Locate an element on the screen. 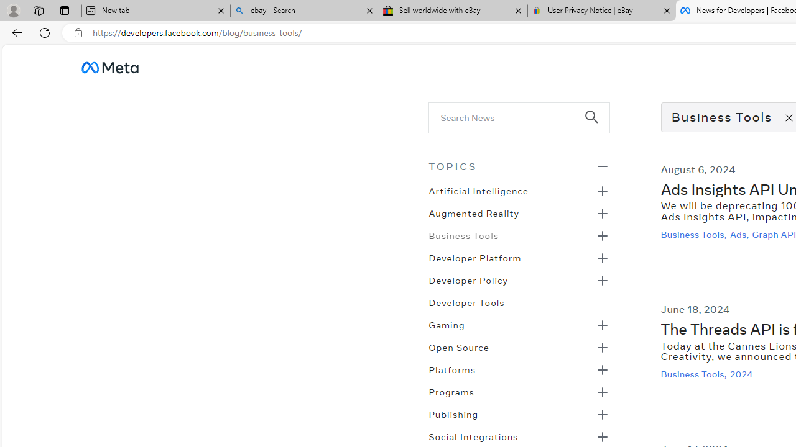  Business Tools, is located at coordinates (695, 374).